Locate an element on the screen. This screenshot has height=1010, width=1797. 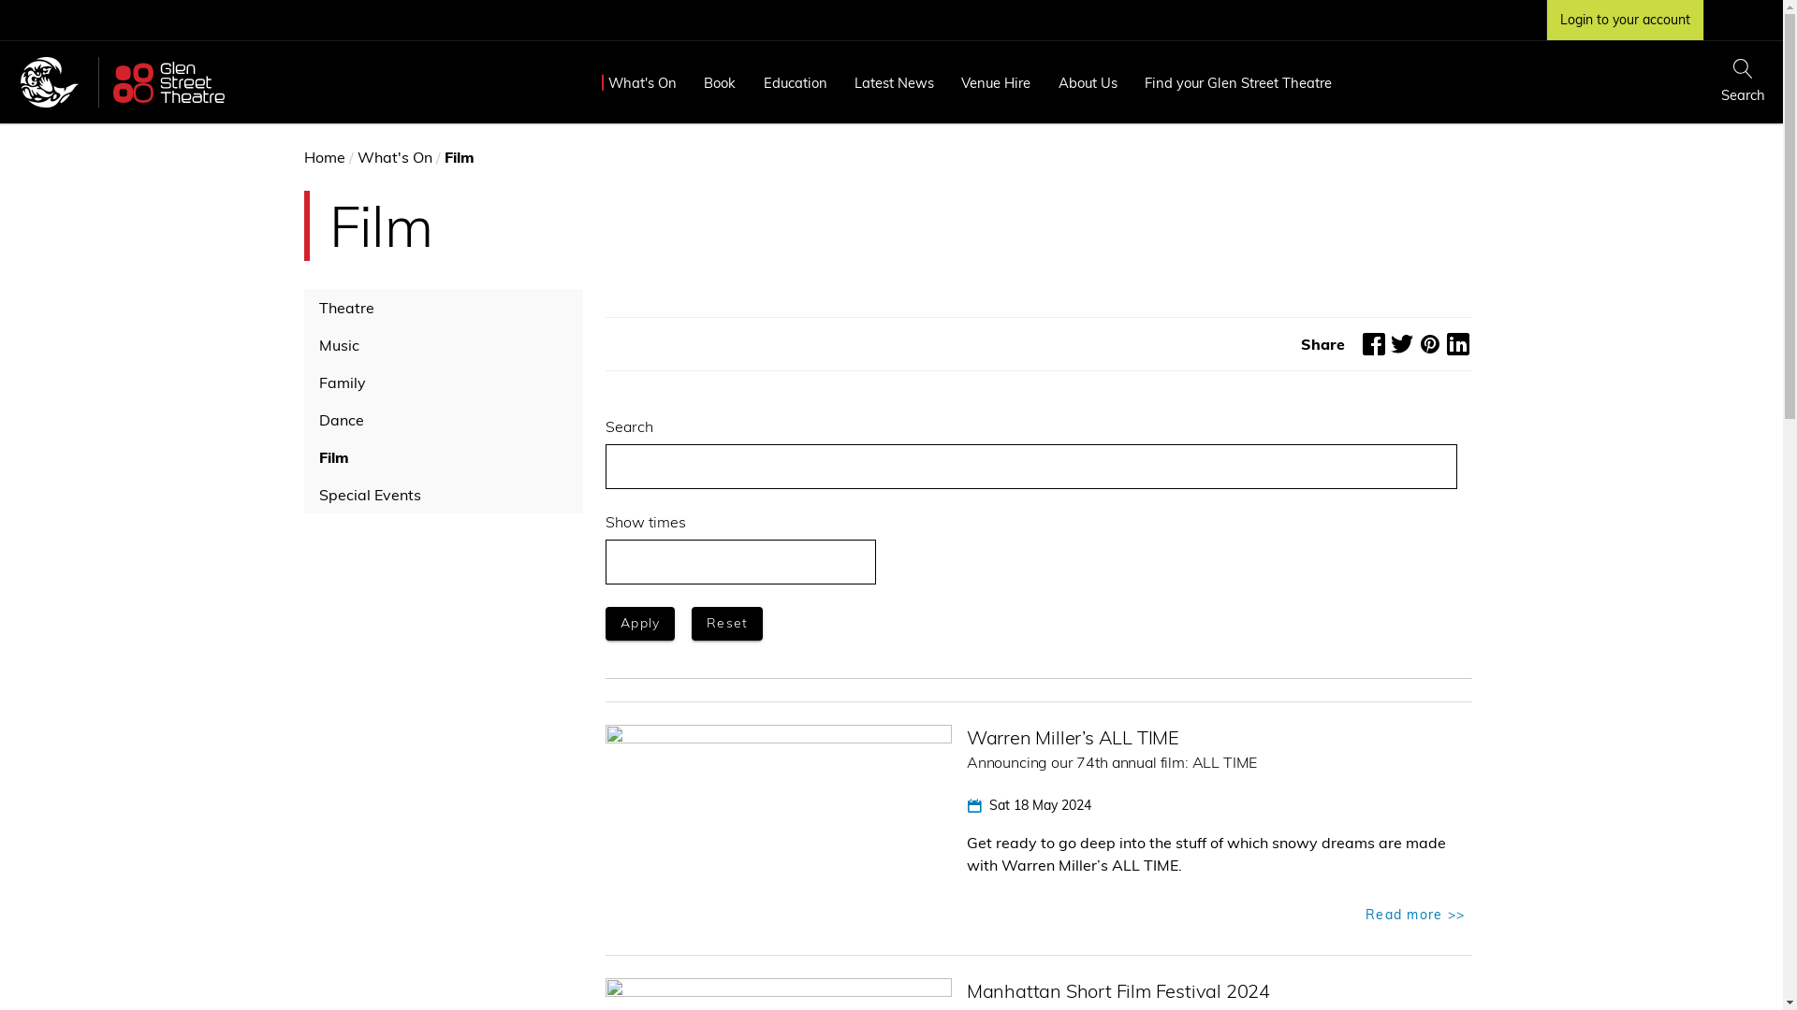
  Read more >> is located at coordinates (1414, 915).